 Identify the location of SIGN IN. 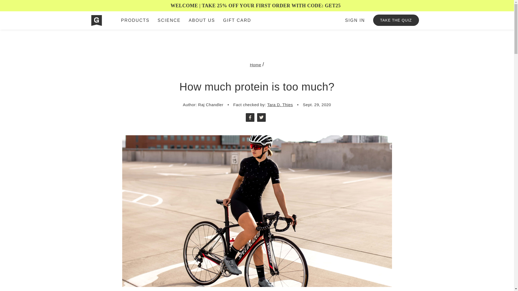
(355, 20).